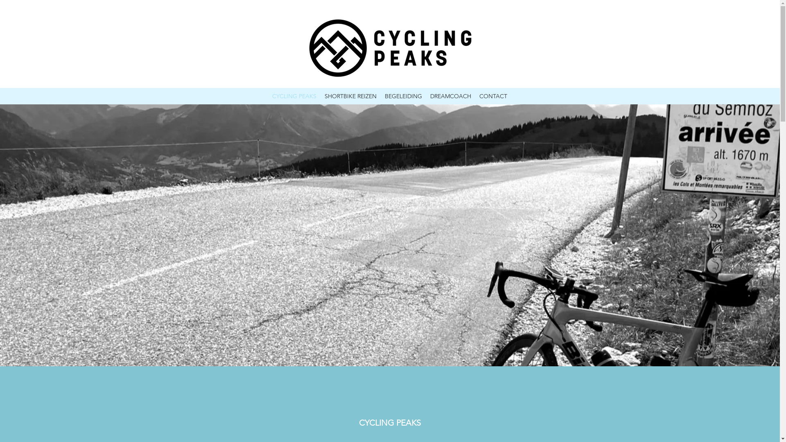  I want to click on CONTACT, so click(493, 96).